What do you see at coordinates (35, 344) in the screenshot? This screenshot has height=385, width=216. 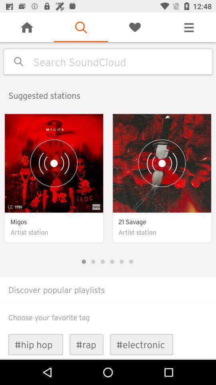 I see `press item next to the #rap item` at bounding box center [35, 344].